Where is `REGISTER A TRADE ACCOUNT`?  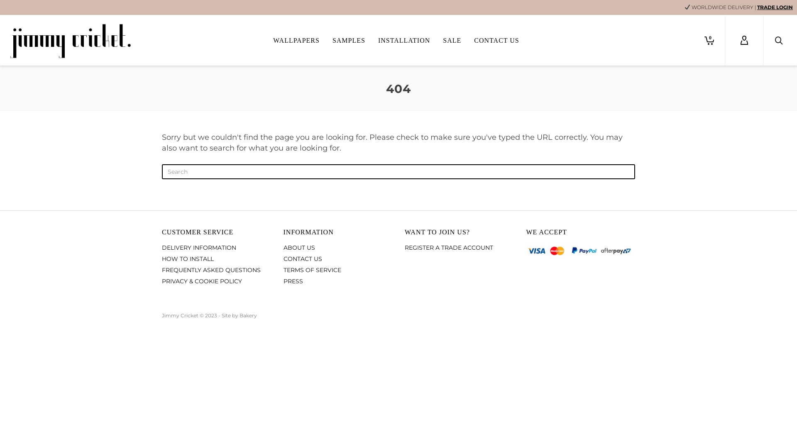 REGISTER A TRADE ACCOUNT is located at coordinates (459, 248).